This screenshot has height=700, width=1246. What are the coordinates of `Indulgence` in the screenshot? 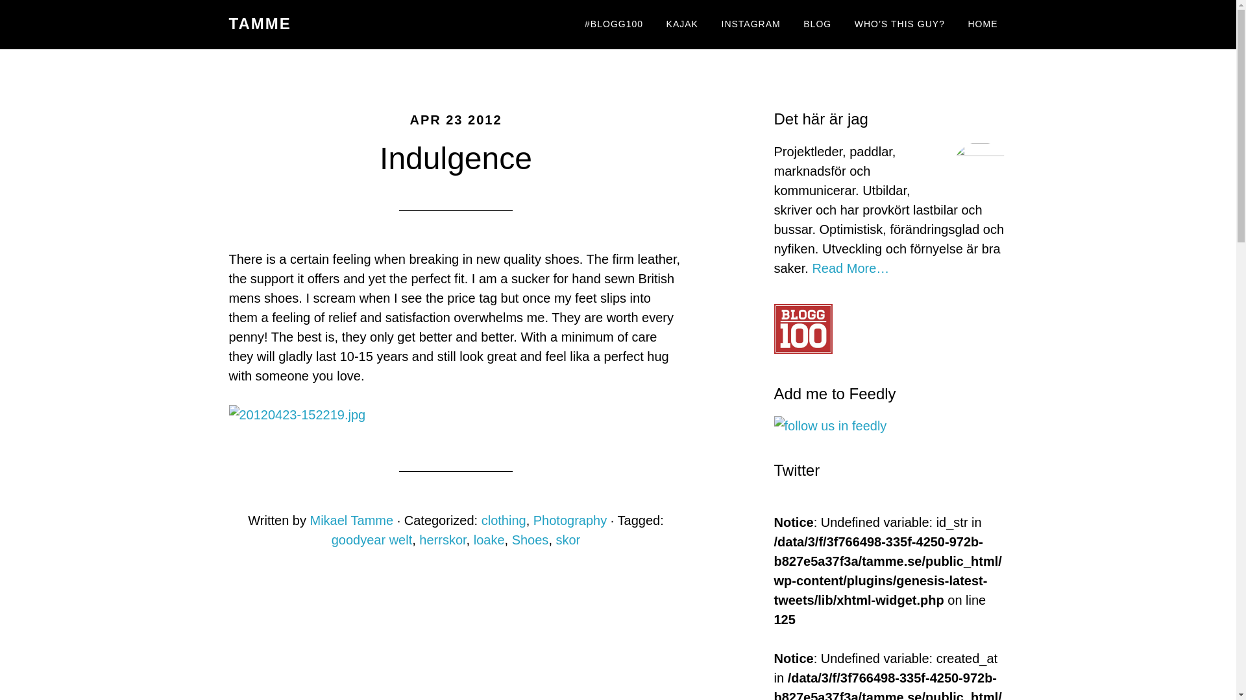 It's located at (456, 158).